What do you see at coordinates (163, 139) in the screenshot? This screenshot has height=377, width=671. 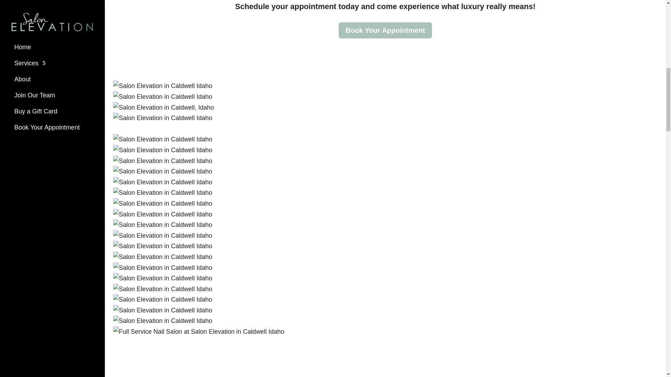 I see `Salon Elevation- SALON` at bounding box center [163, 139].